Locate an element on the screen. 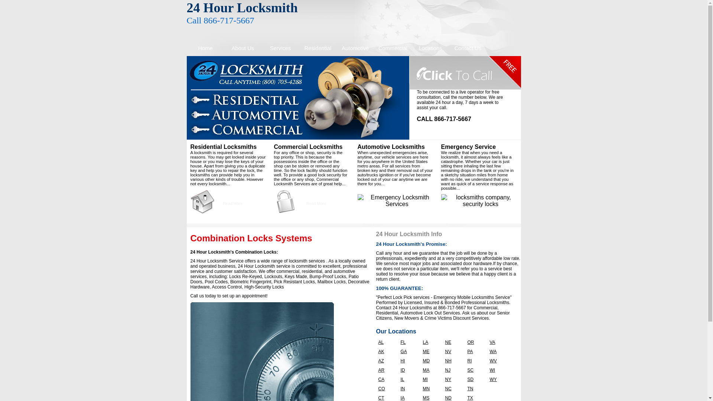  IN is located at coordinates (408, 389).